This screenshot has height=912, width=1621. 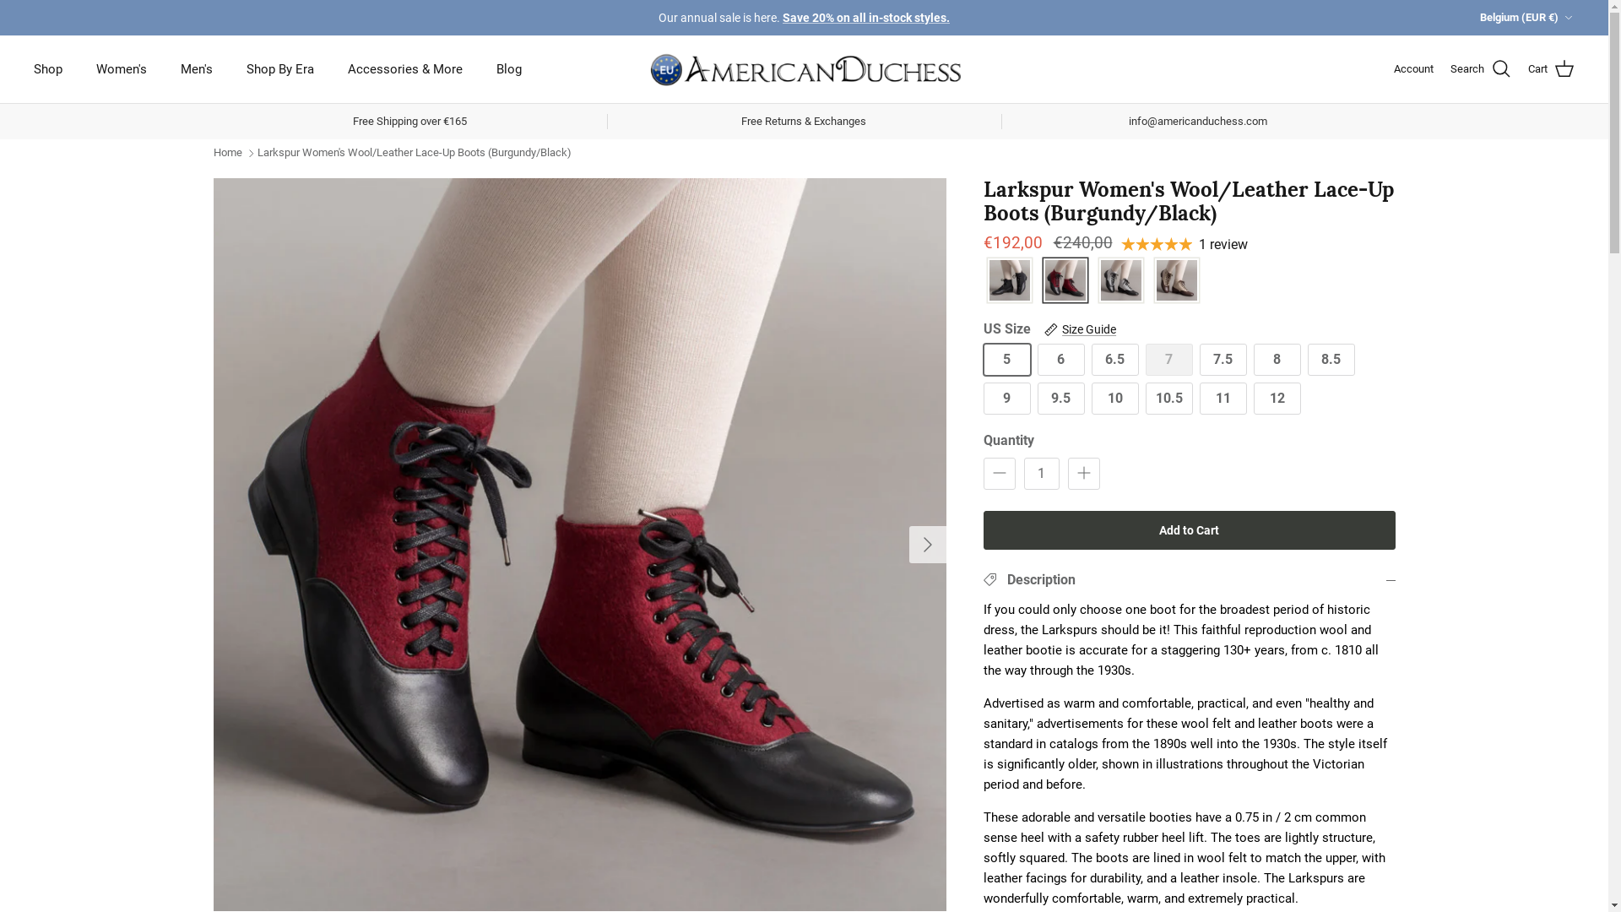 What do you see at coordinates (227, 152) in the screenshot?
I see `Home` at bounding box center [227, 152].